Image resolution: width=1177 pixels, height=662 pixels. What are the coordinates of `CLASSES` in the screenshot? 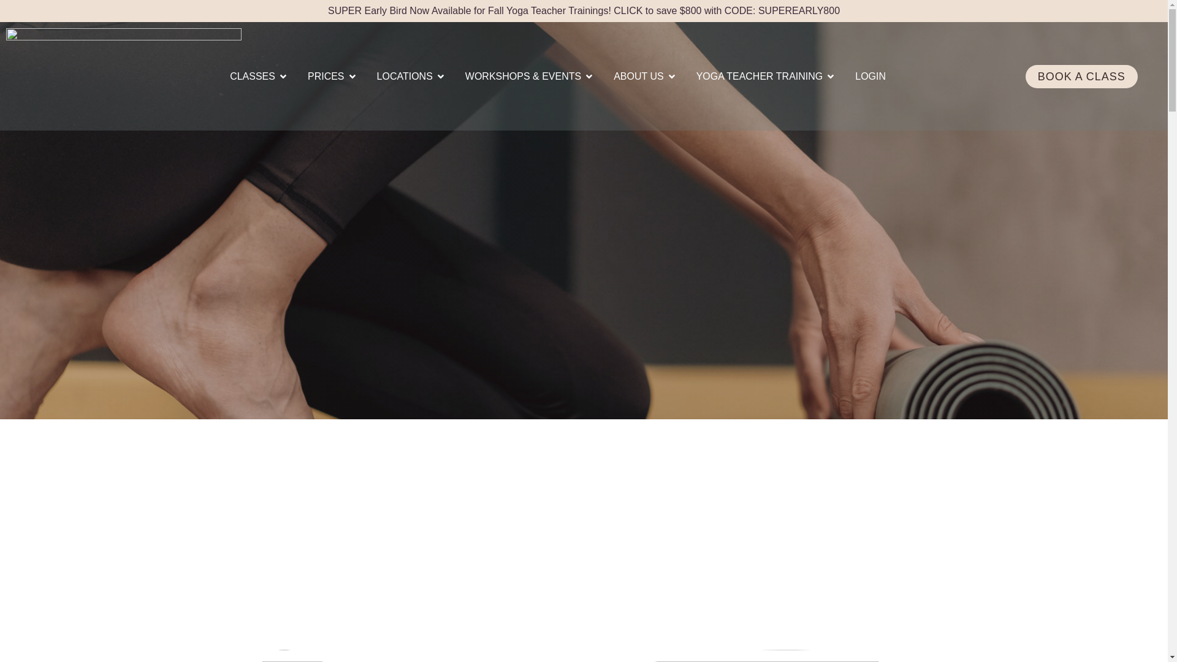 It's located at (253, 76).